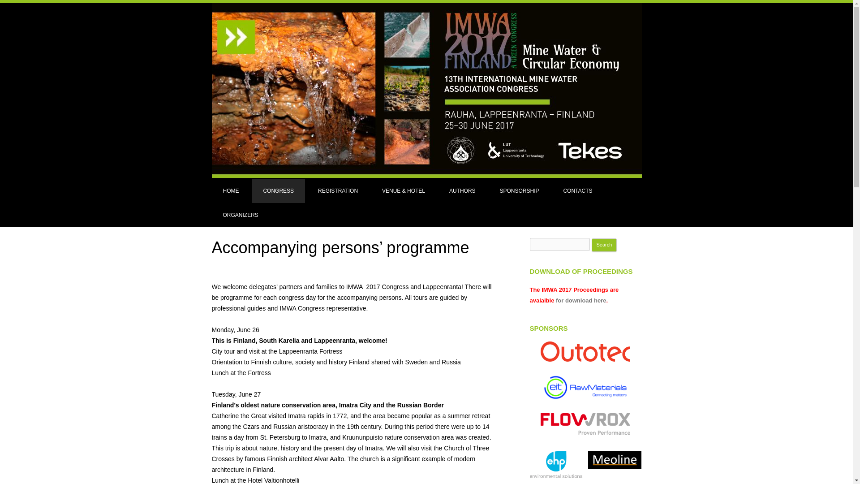  Describe the element at coordinates (519, 190) in the screenshot. I see `SPONSORSHIP` at that location.